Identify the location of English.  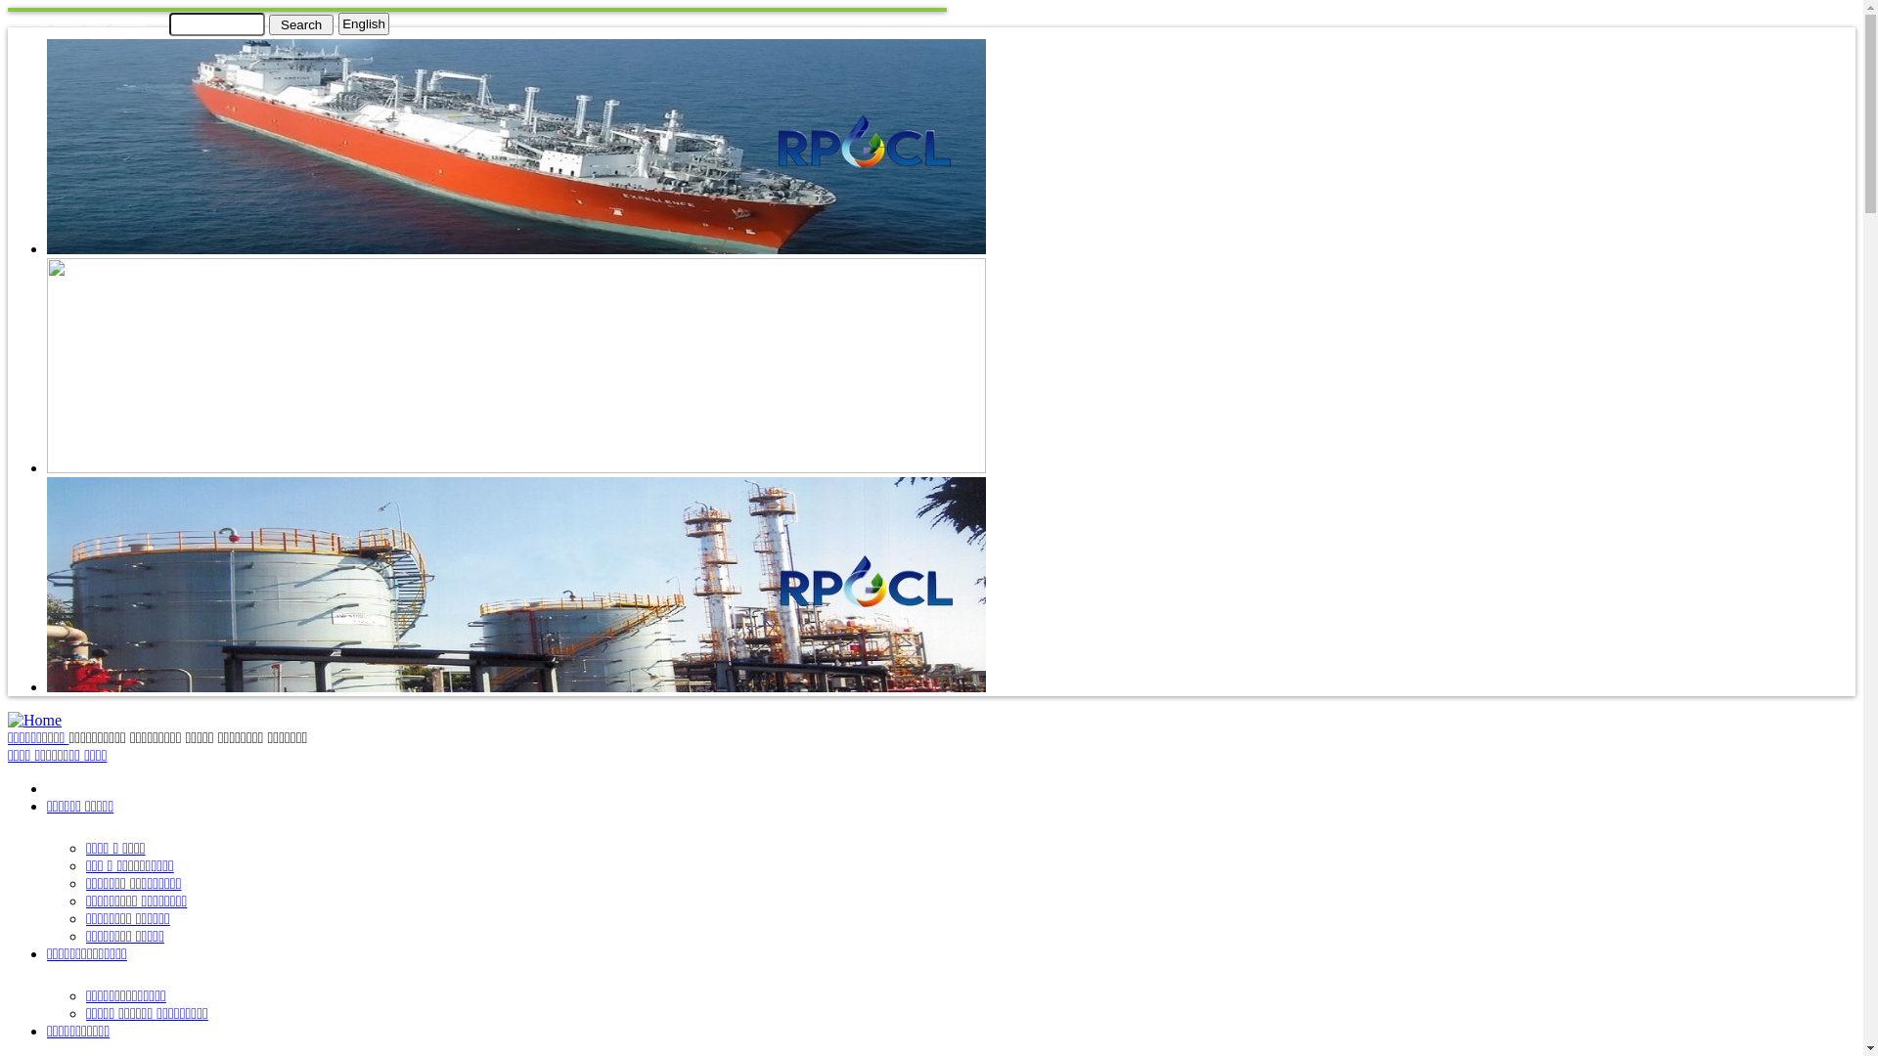
(364, 23).